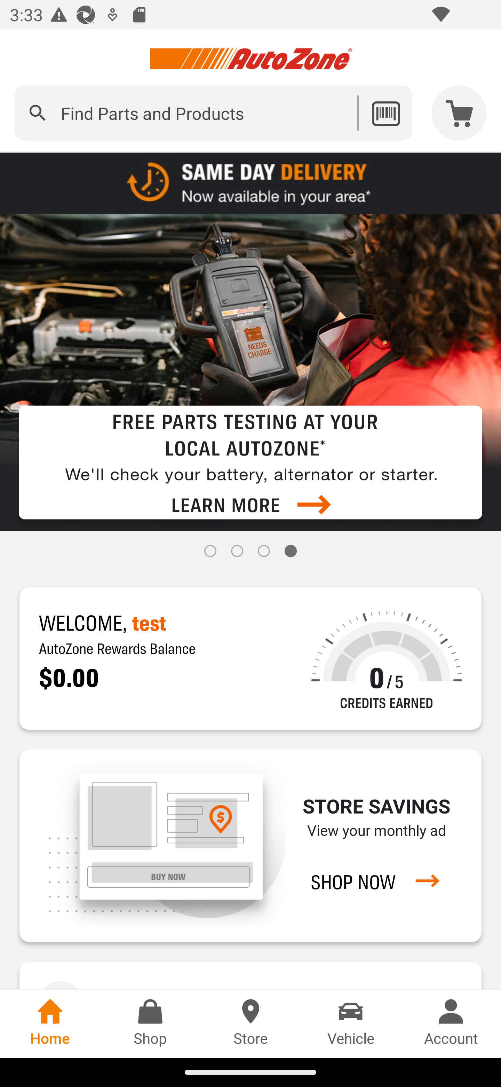 The height and width of the screenshot is (1087, 501). Describe the element at coordinates (250, 1023) in the screenshot. I see `Store` at that location.